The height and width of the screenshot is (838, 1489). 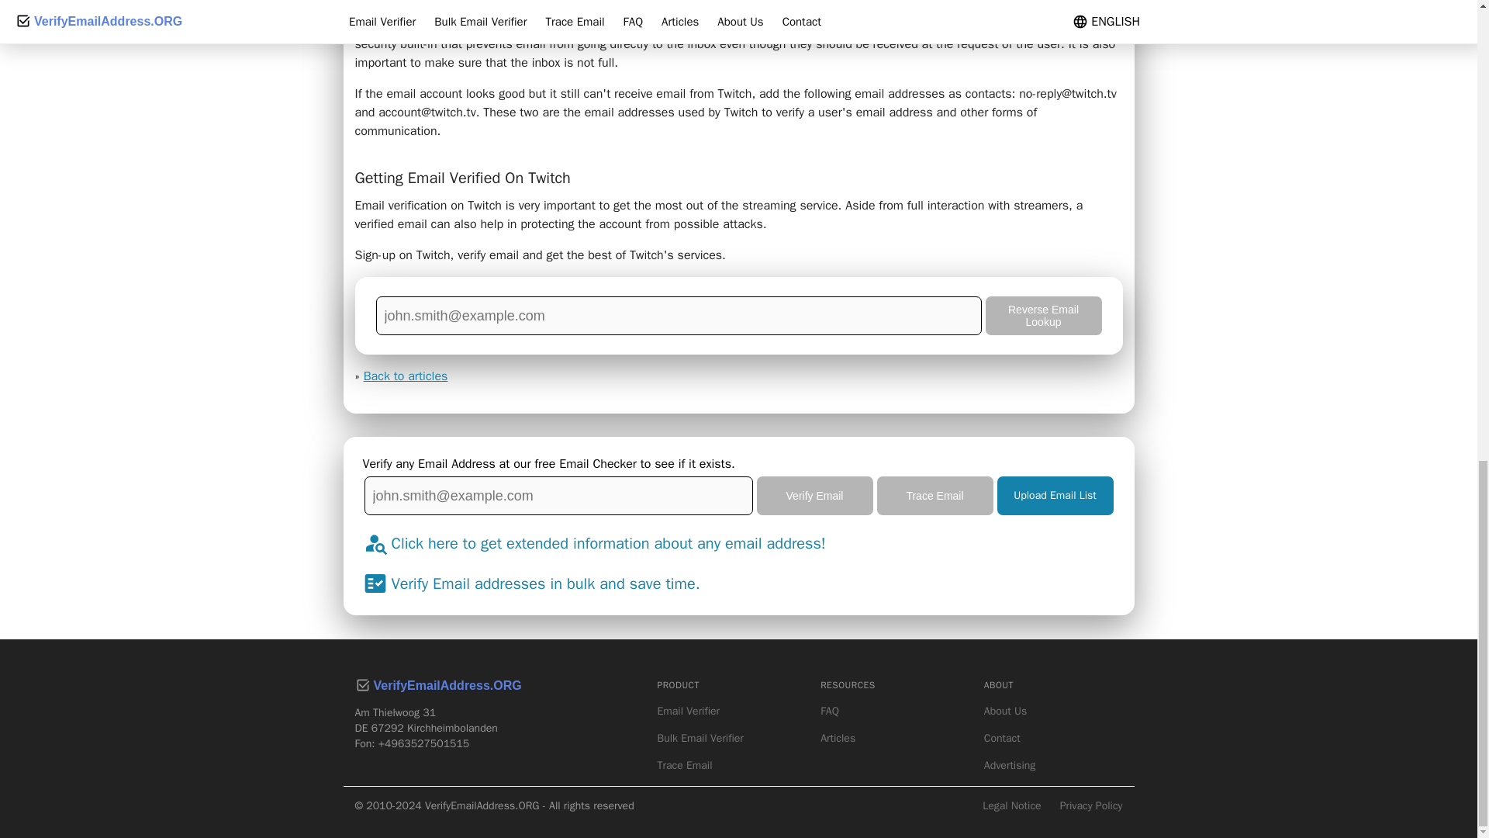 I want to click on Reverse Email Lookup, so click(x=1042, y=316).